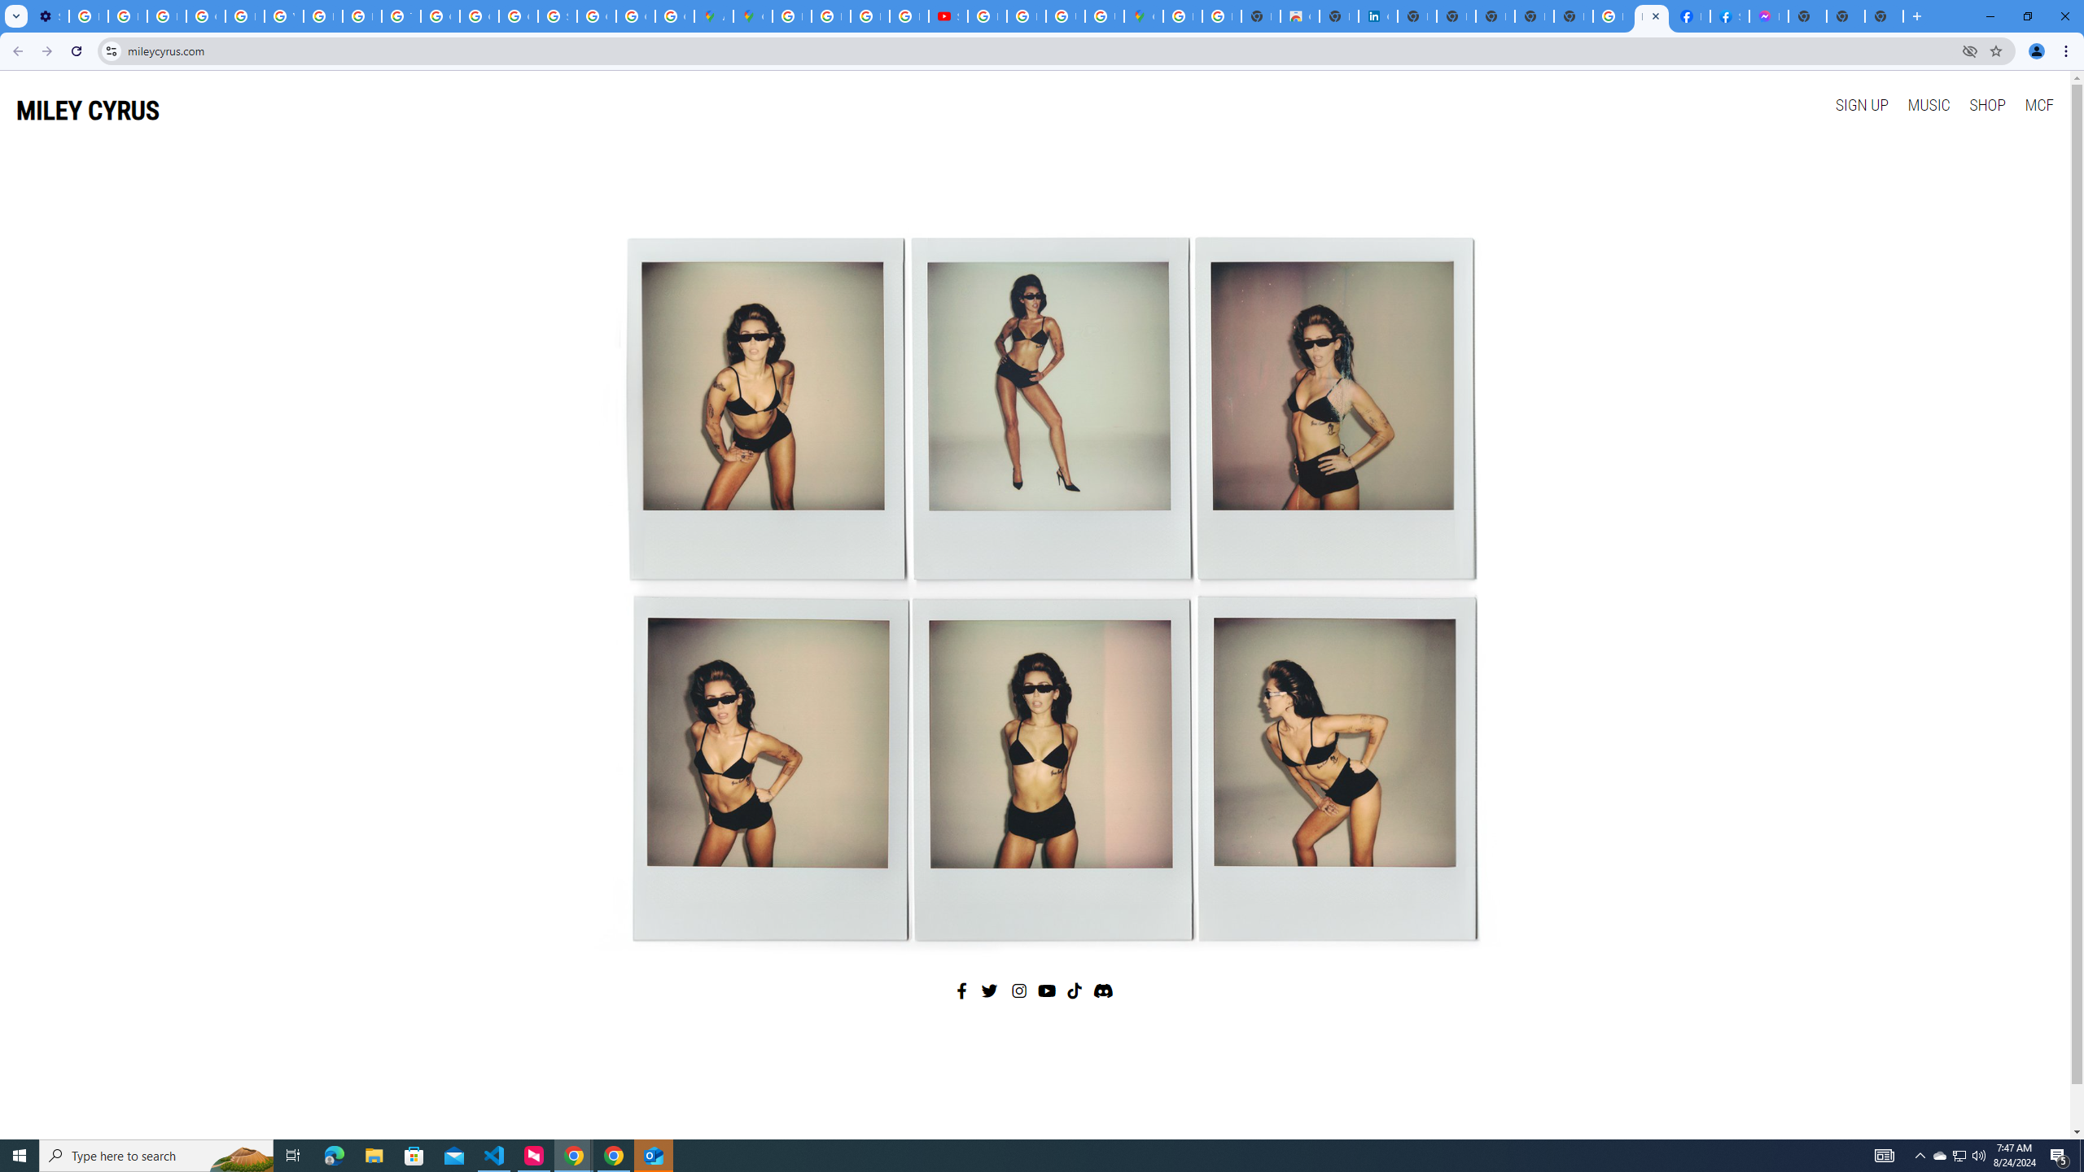 This screenshot has height=1172, width=2084. Describe the element at coordinates (791, 16) in the screenshot. I see `Blogger Policies and Guidelines - Transparency Center` at that location.